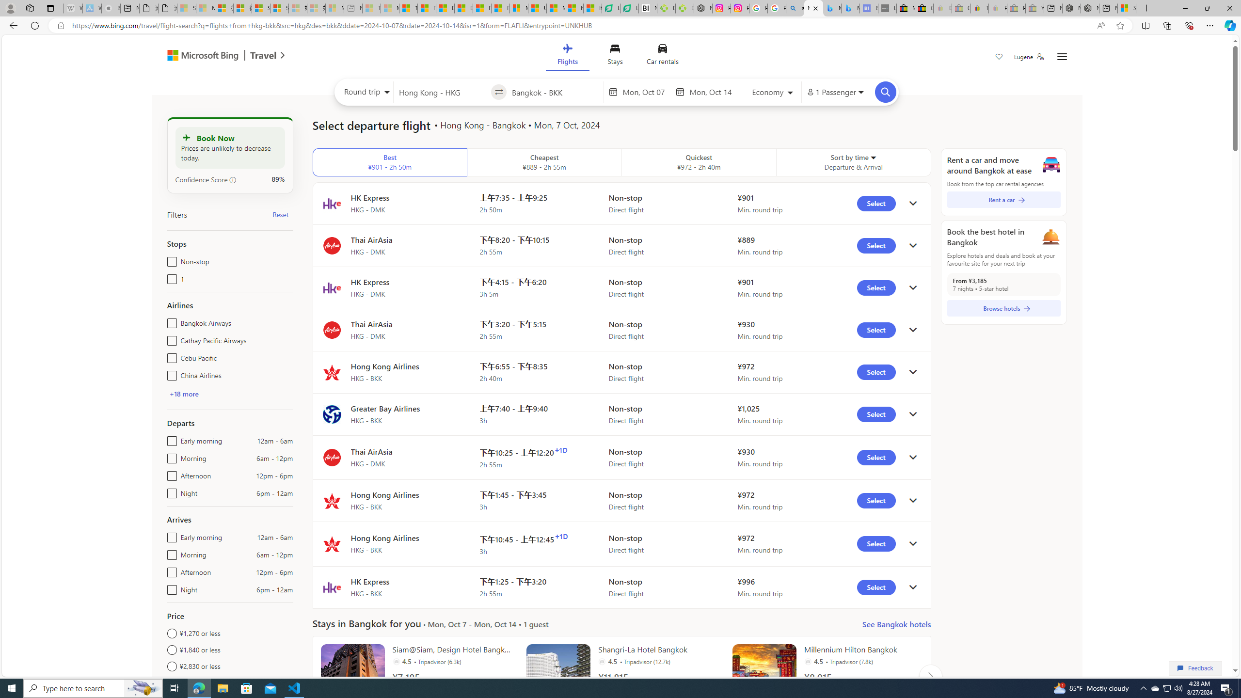 The image size is (1241, 698). What do you see at coordinates (186, 8) in the screenshot?
I see `Sign in to your Microsoft account - Sleeping` at bounding box center [186, 8].